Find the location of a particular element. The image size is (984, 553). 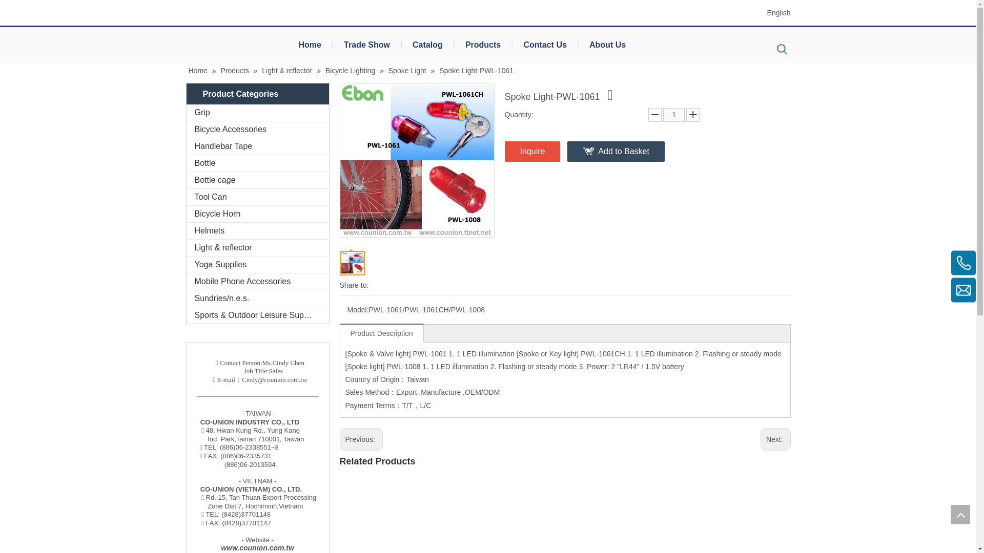

About Us is located at coordinates (607, 45).